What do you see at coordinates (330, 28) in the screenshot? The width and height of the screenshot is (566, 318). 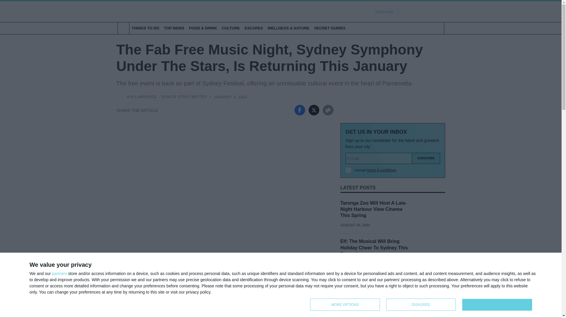 I see `SECRET GUIDES` at bounding box center [330, 28].